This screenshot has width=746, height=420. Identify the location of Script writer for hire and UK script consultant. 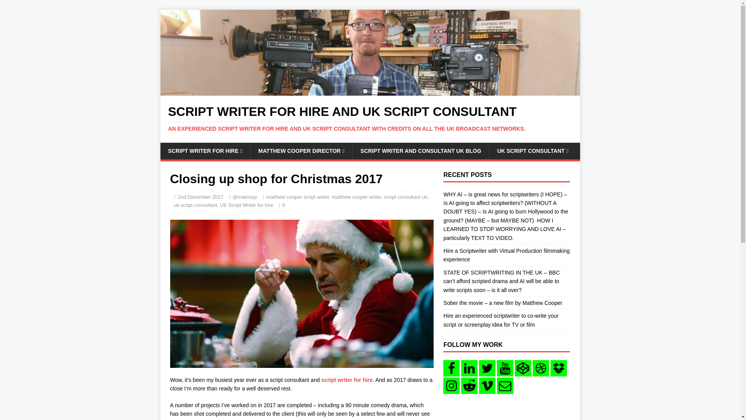
(370, 91).